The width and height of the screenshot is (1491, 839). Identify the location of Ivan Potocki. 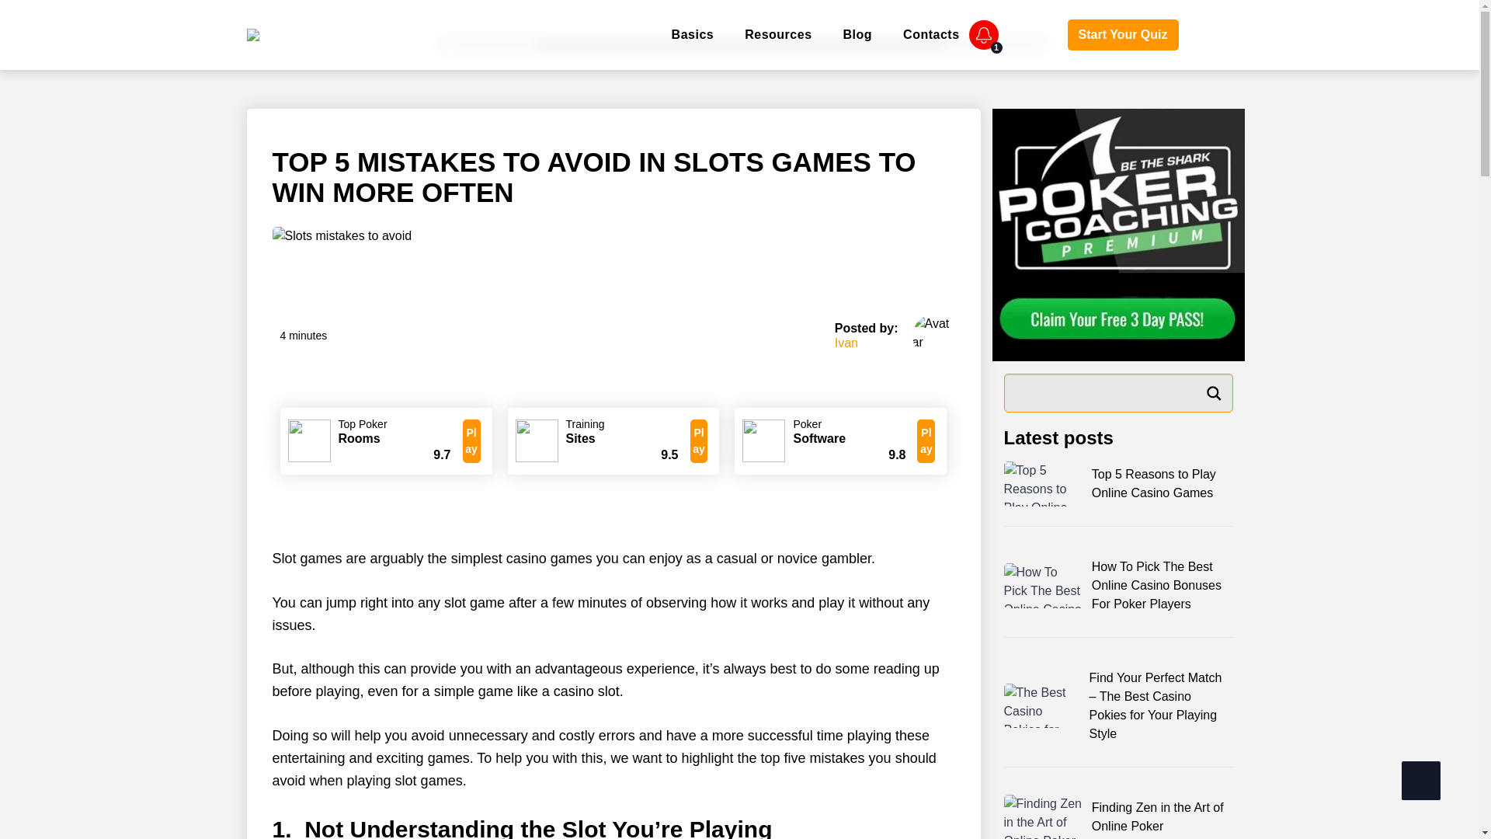
(846, 343).